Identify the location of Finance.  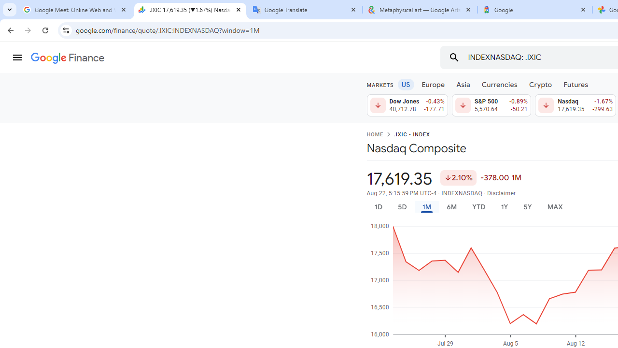
(68, 58).